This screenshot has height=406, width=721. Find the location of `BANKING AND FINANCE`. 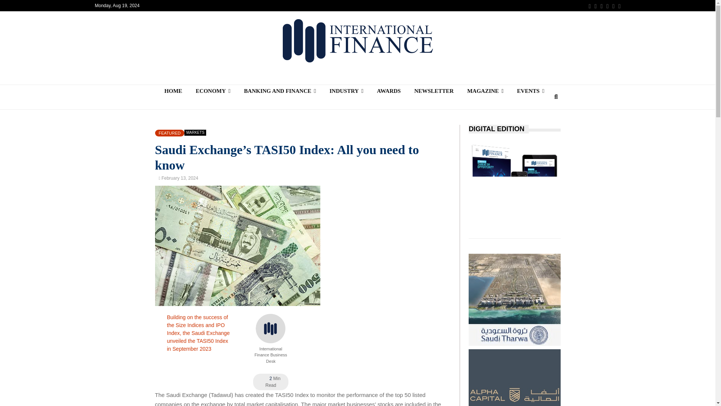

BANKING AND FINANCE is located at coordinates (280, 91).